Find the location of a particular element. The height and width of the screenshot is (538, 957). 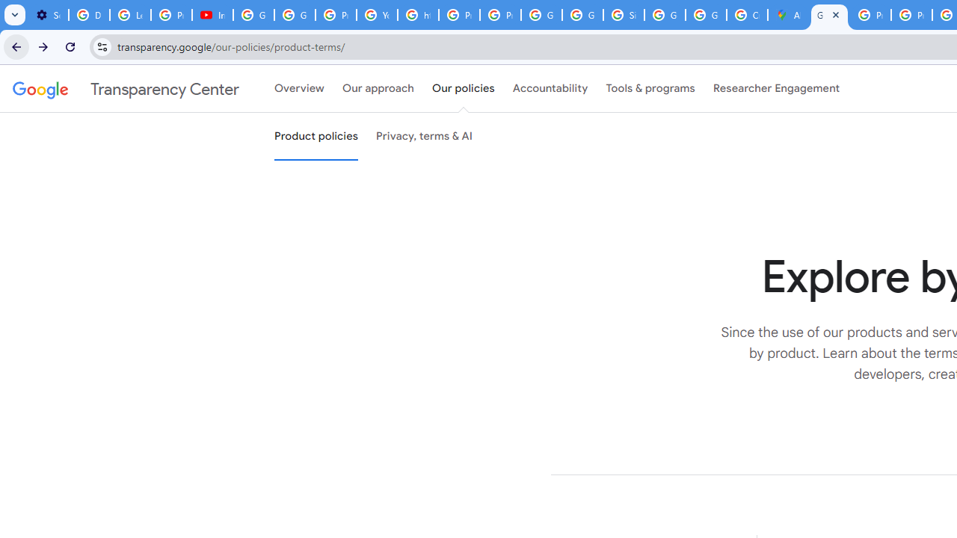

Privacy Help Center - Policies Help is located at coordinates (911, 15).